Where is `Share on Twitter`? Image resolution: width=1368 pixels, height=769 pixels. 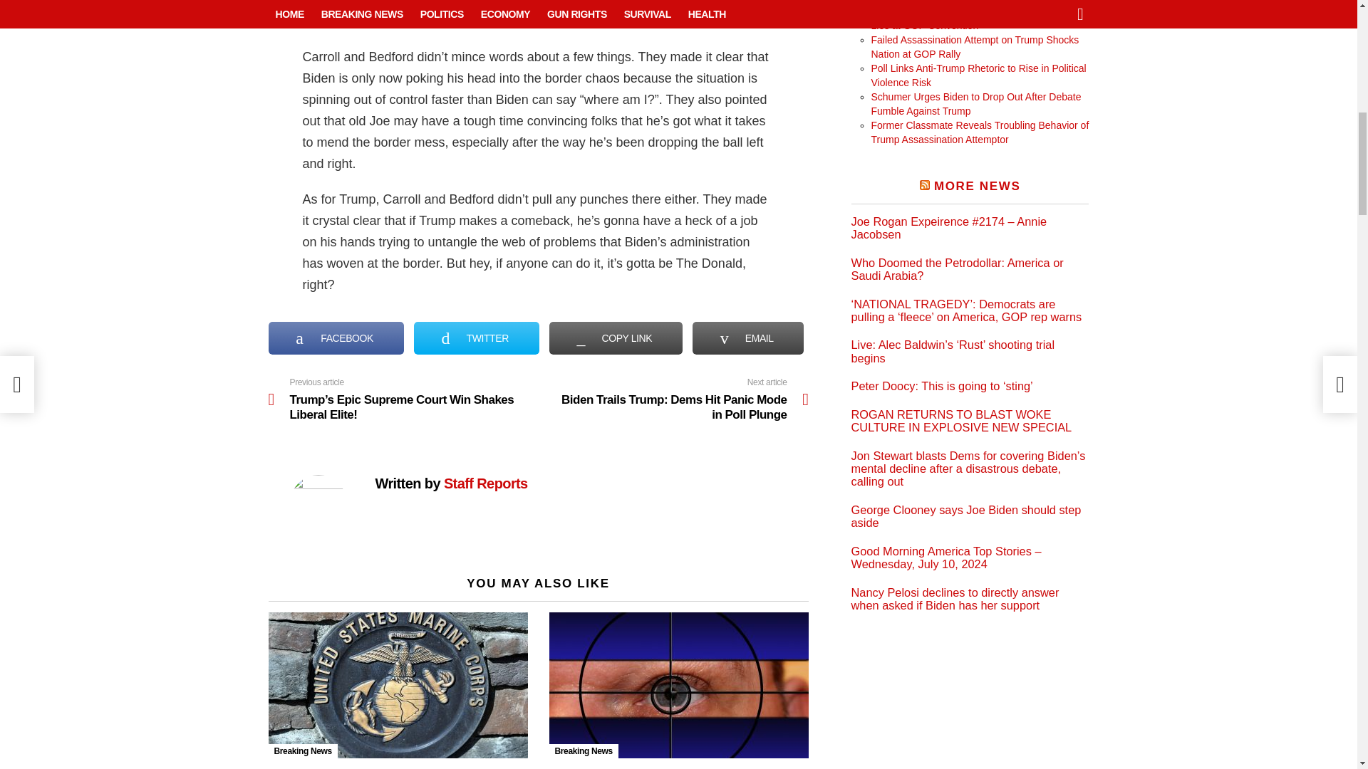 Share on Twitter is located at coordinates (476, 338).